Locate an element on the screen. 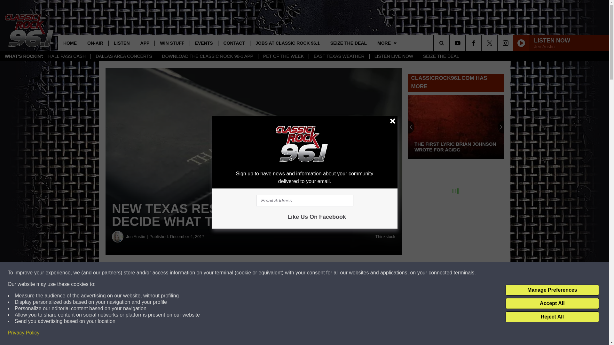 The height and width of the screenshot is (345, 614). DALLAS AREA CONCERTS is located at coordinates (123, 56).